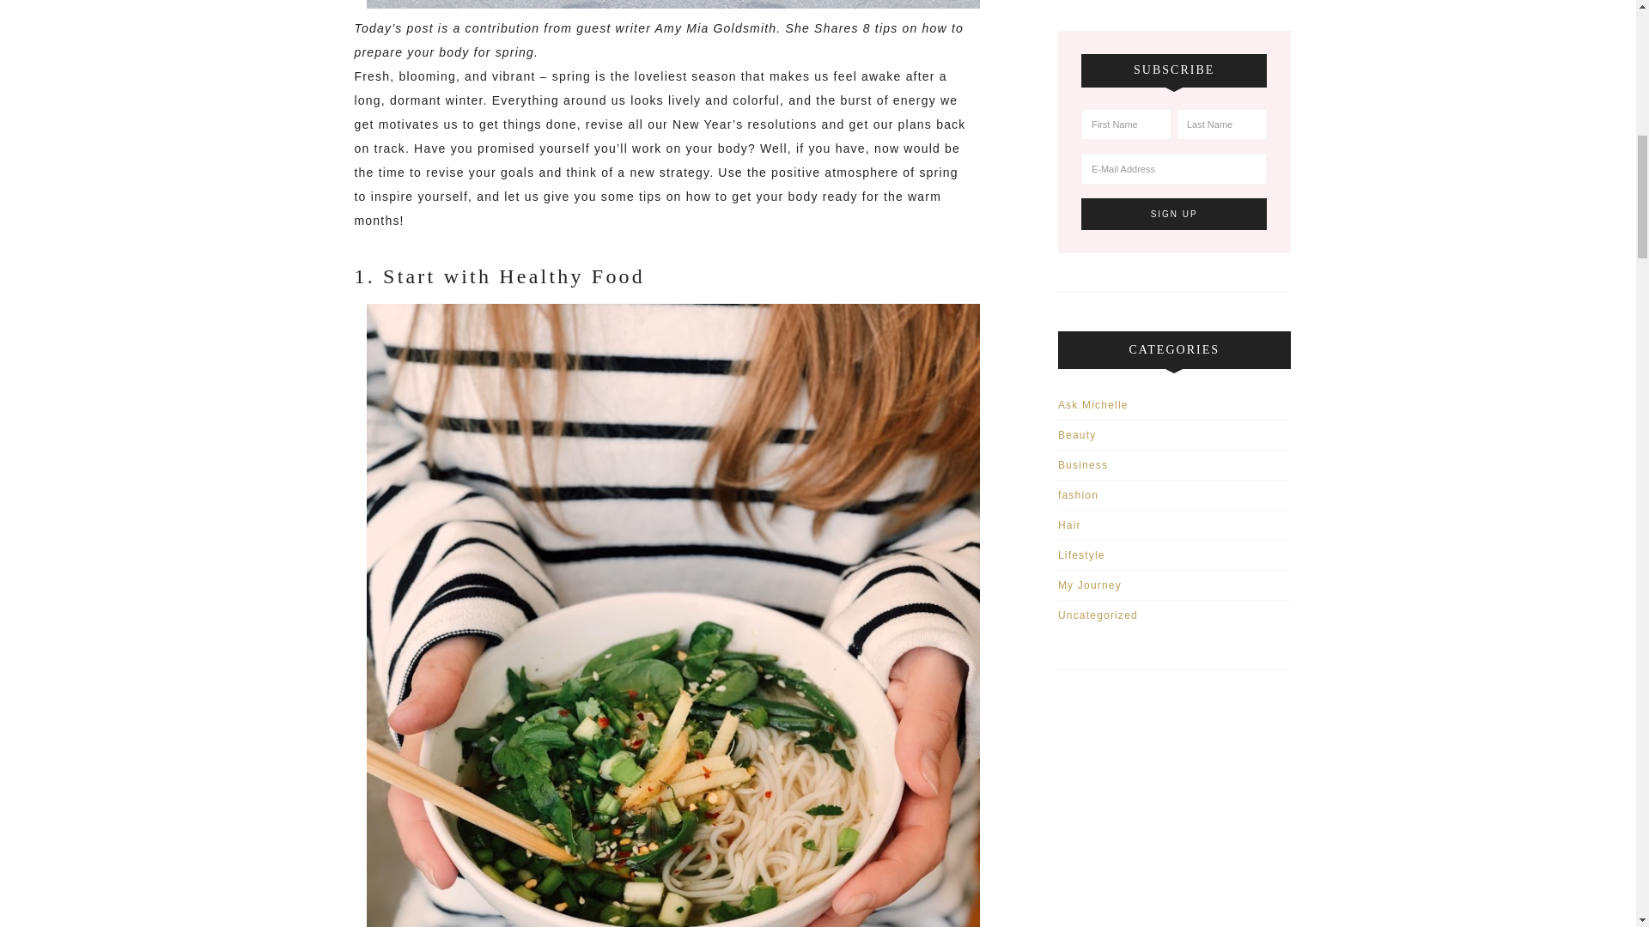  I want to click on Beauty, so click(1077, 435).